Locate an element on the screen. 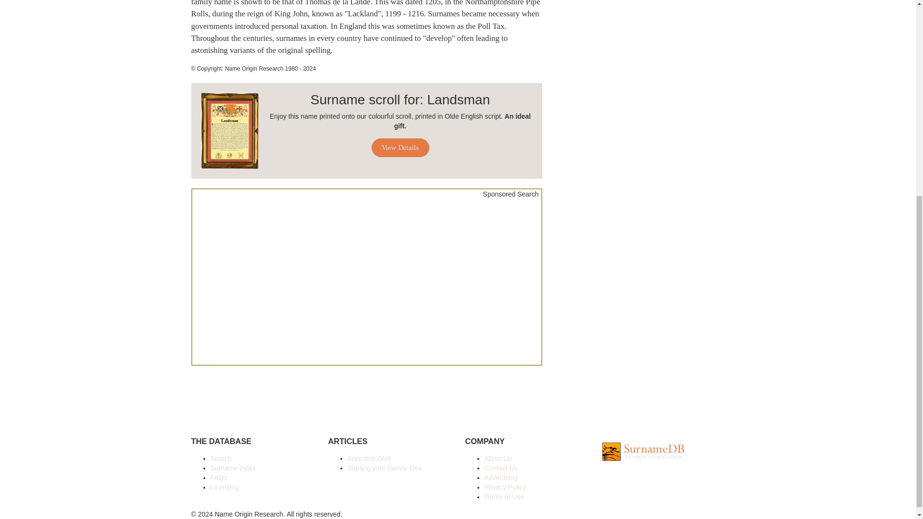  Terms of Use is located at coordinates (504, 497).